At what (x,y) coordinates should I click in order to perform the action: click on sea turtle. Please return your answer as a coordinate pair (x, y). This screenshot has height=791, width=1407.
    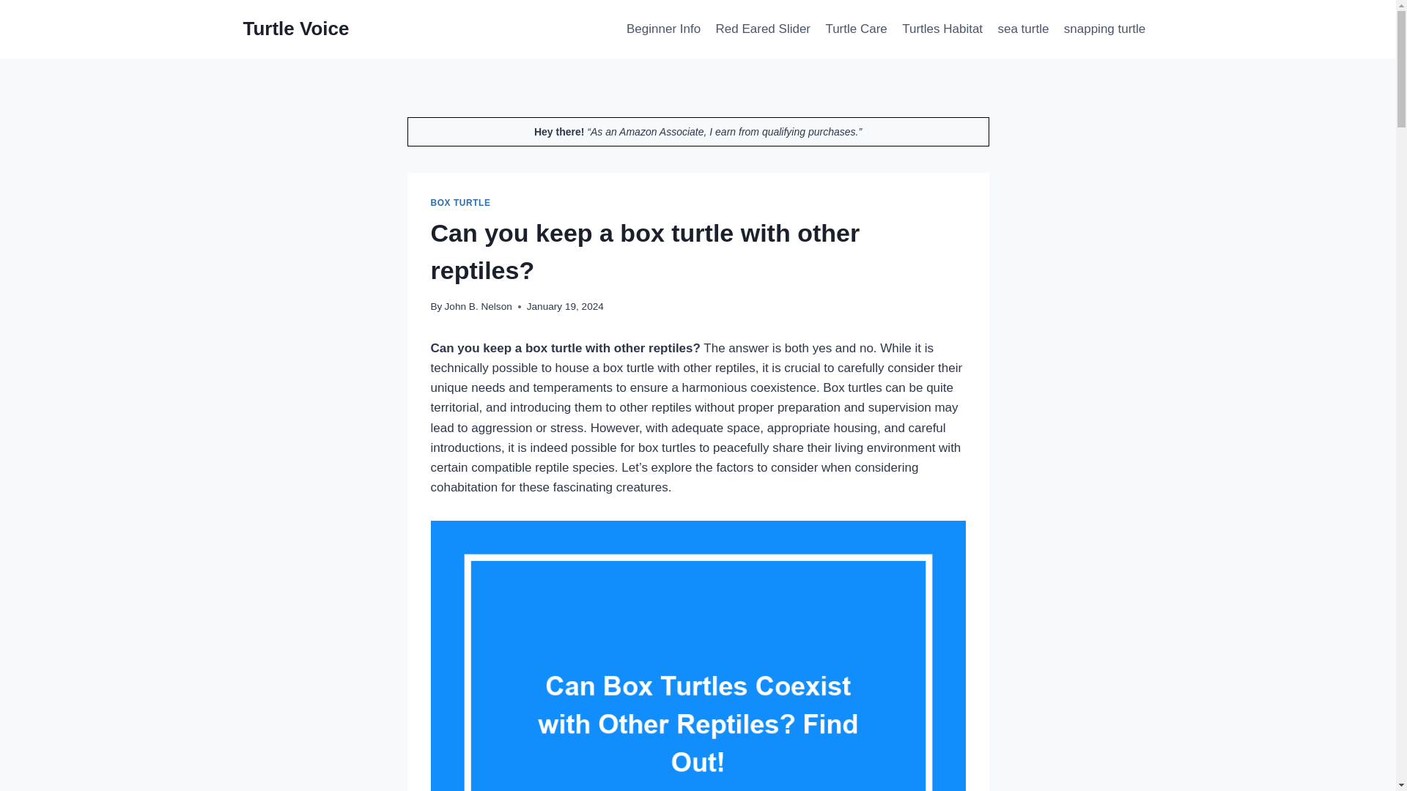
    Looking at the image, I should click on (1023, 29).